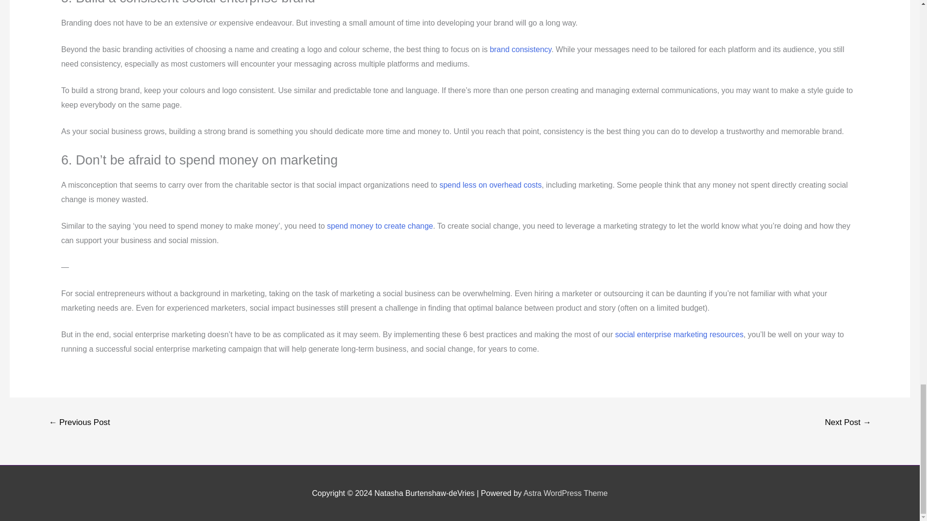  Describe the element at coordinates (491, 185) in the screenshot. I see `spend less on overhead costs` at that location.